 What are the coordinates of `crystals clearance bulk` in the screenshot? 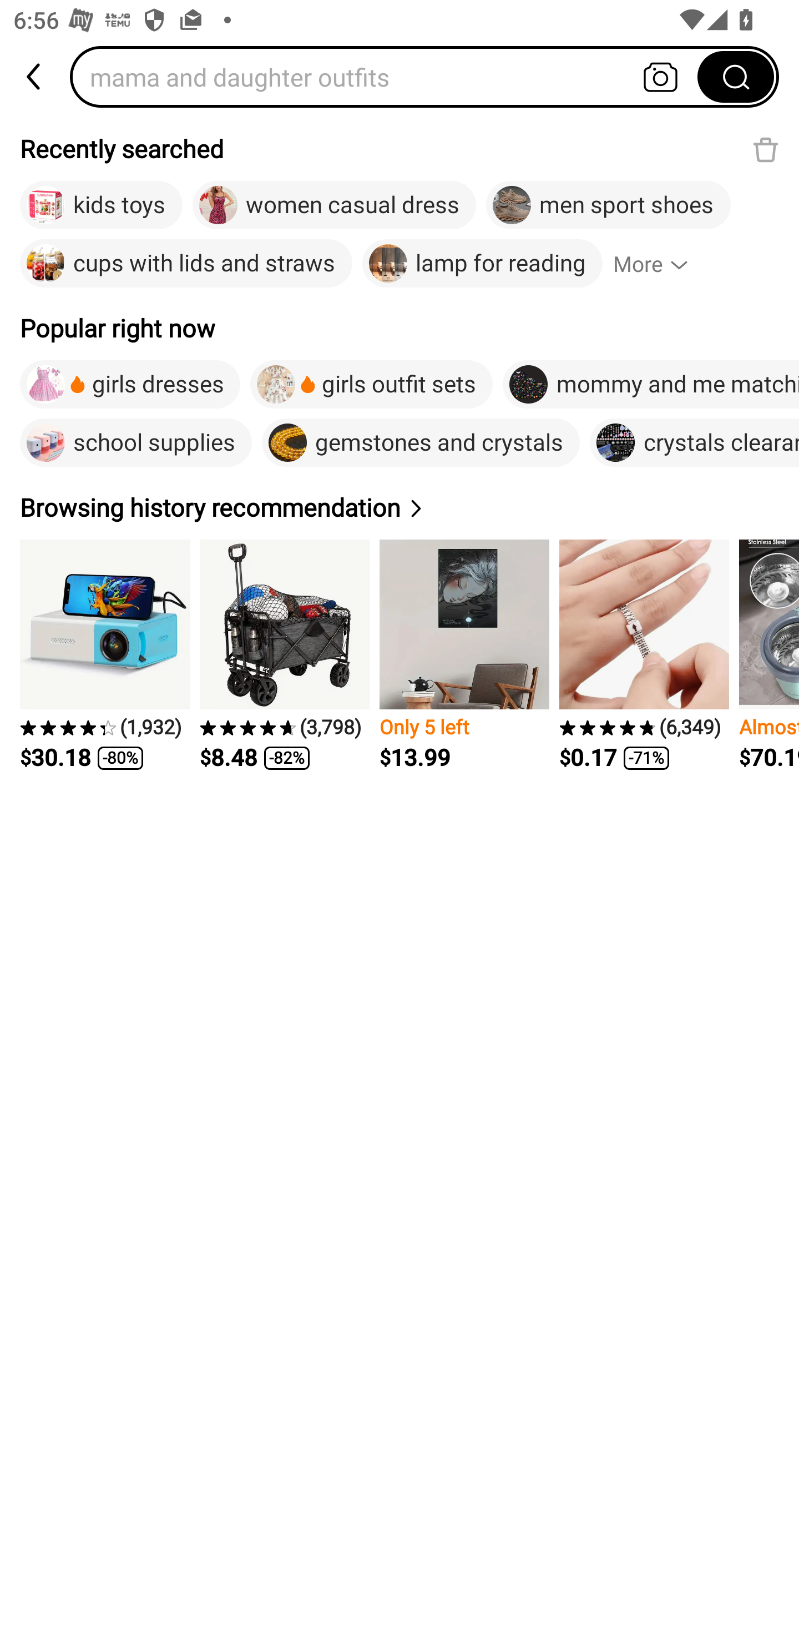 It's located at (694, 442).